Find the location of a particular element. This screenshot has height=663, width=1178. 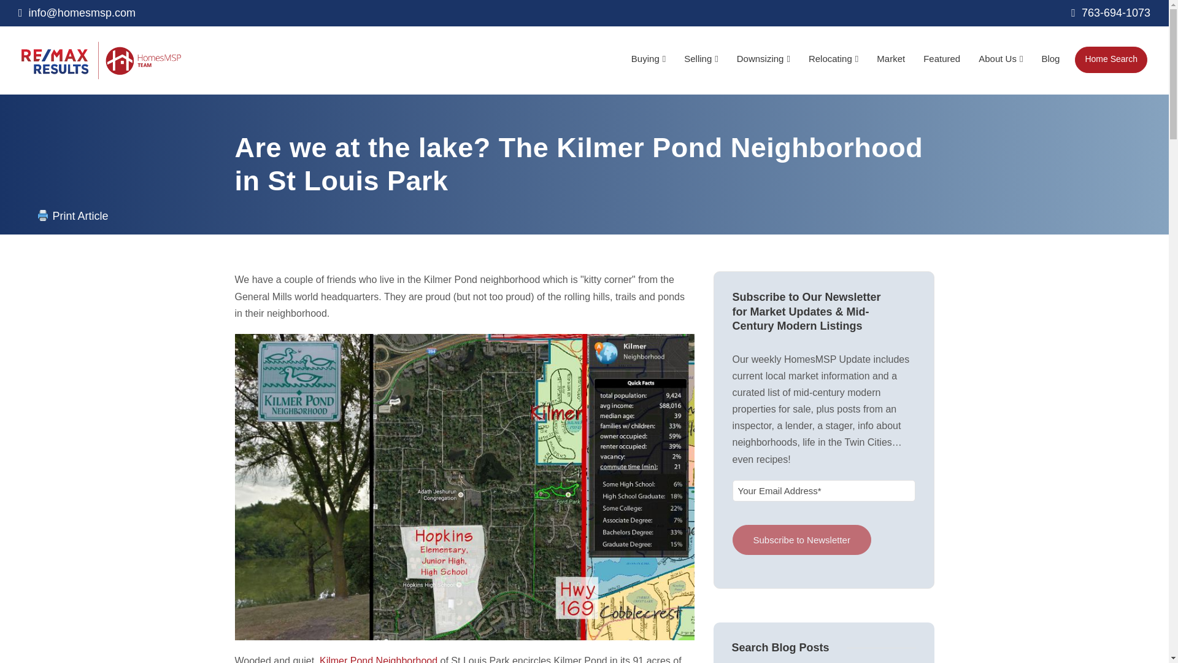

Subscribe to Newsletter is located at coordinates (802, 540).